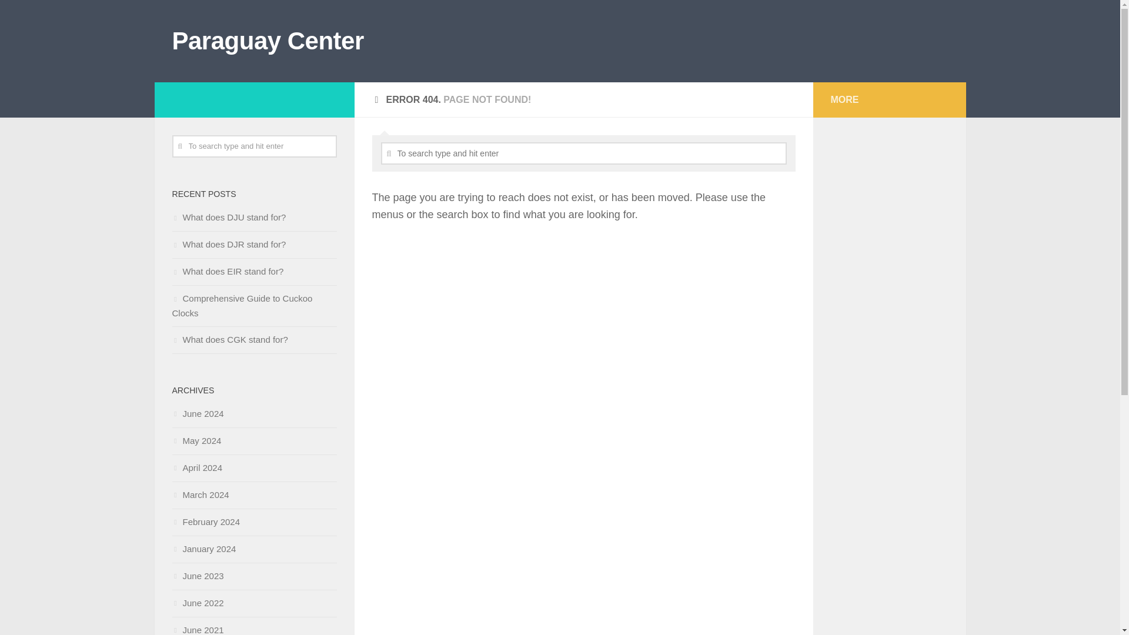 The image size is (1129, 635). I want to click on June 2023, so click(198, 576).